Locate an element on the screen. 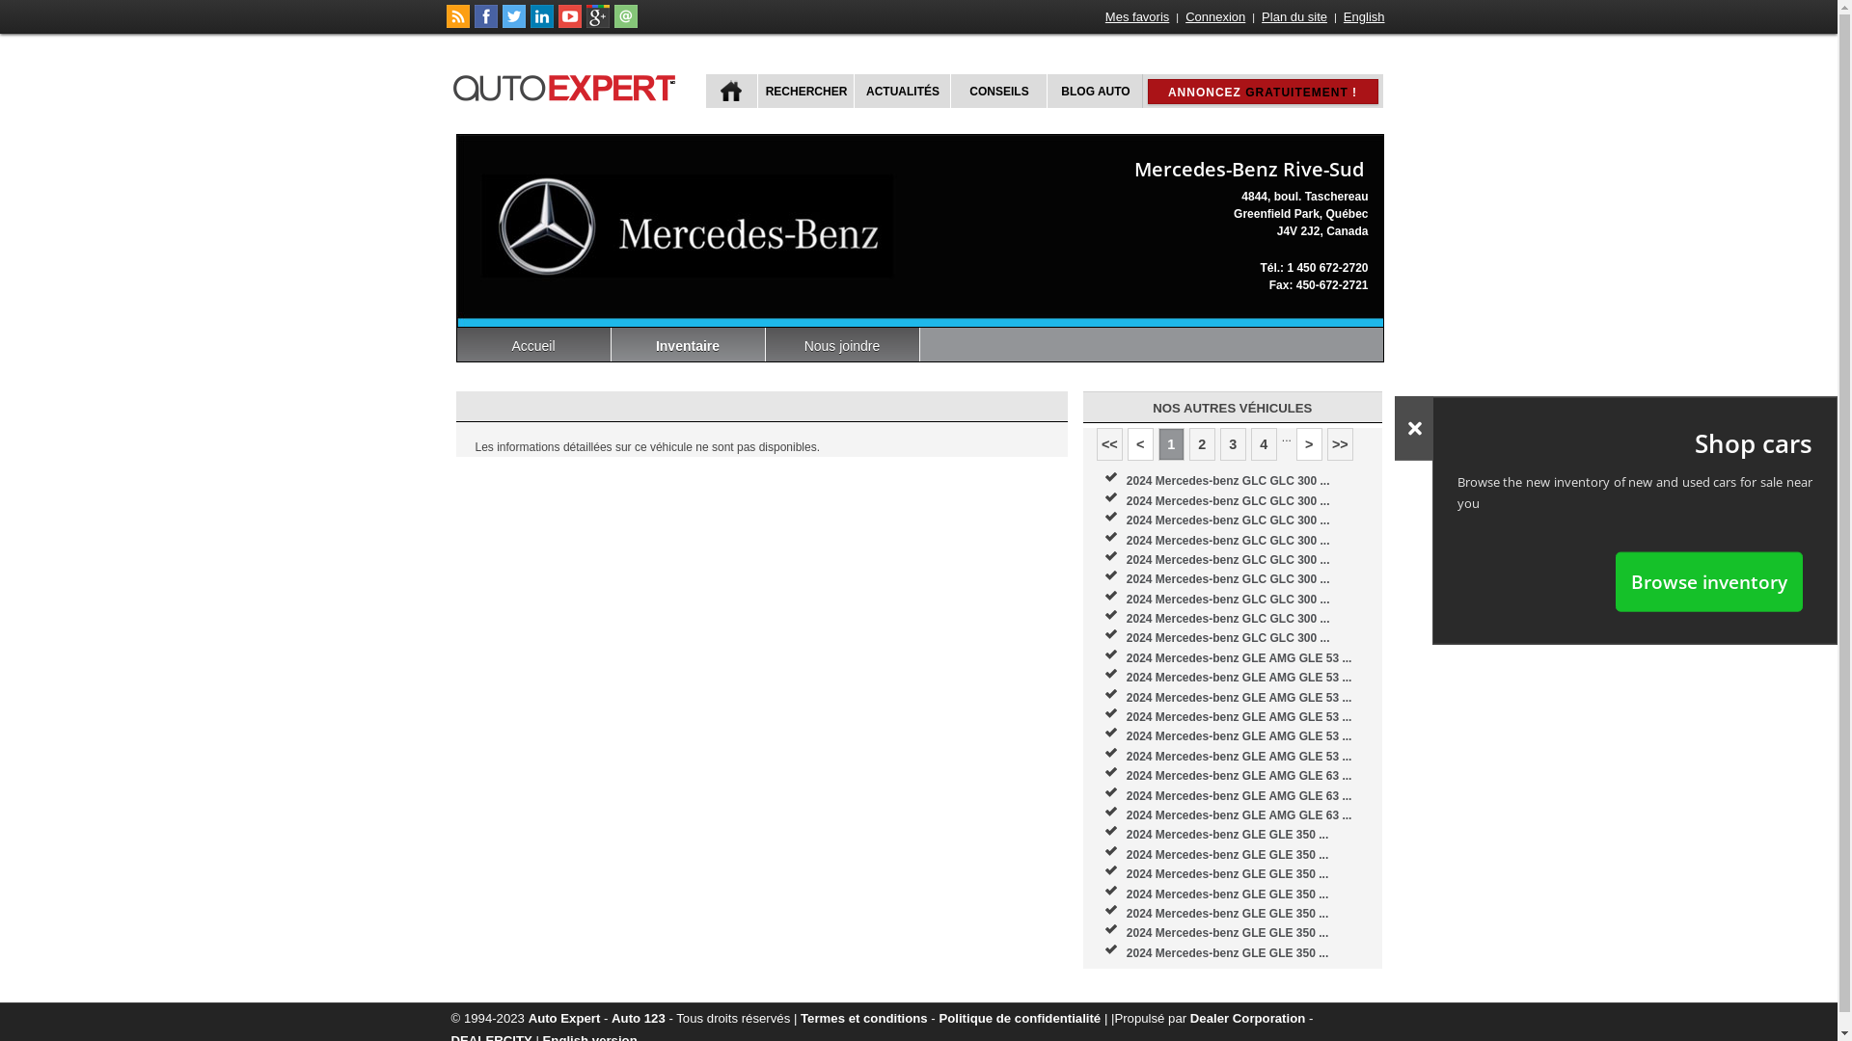 The height and width of the screenshot is (1041, 1852). < is located at coordinates (1140, 444).